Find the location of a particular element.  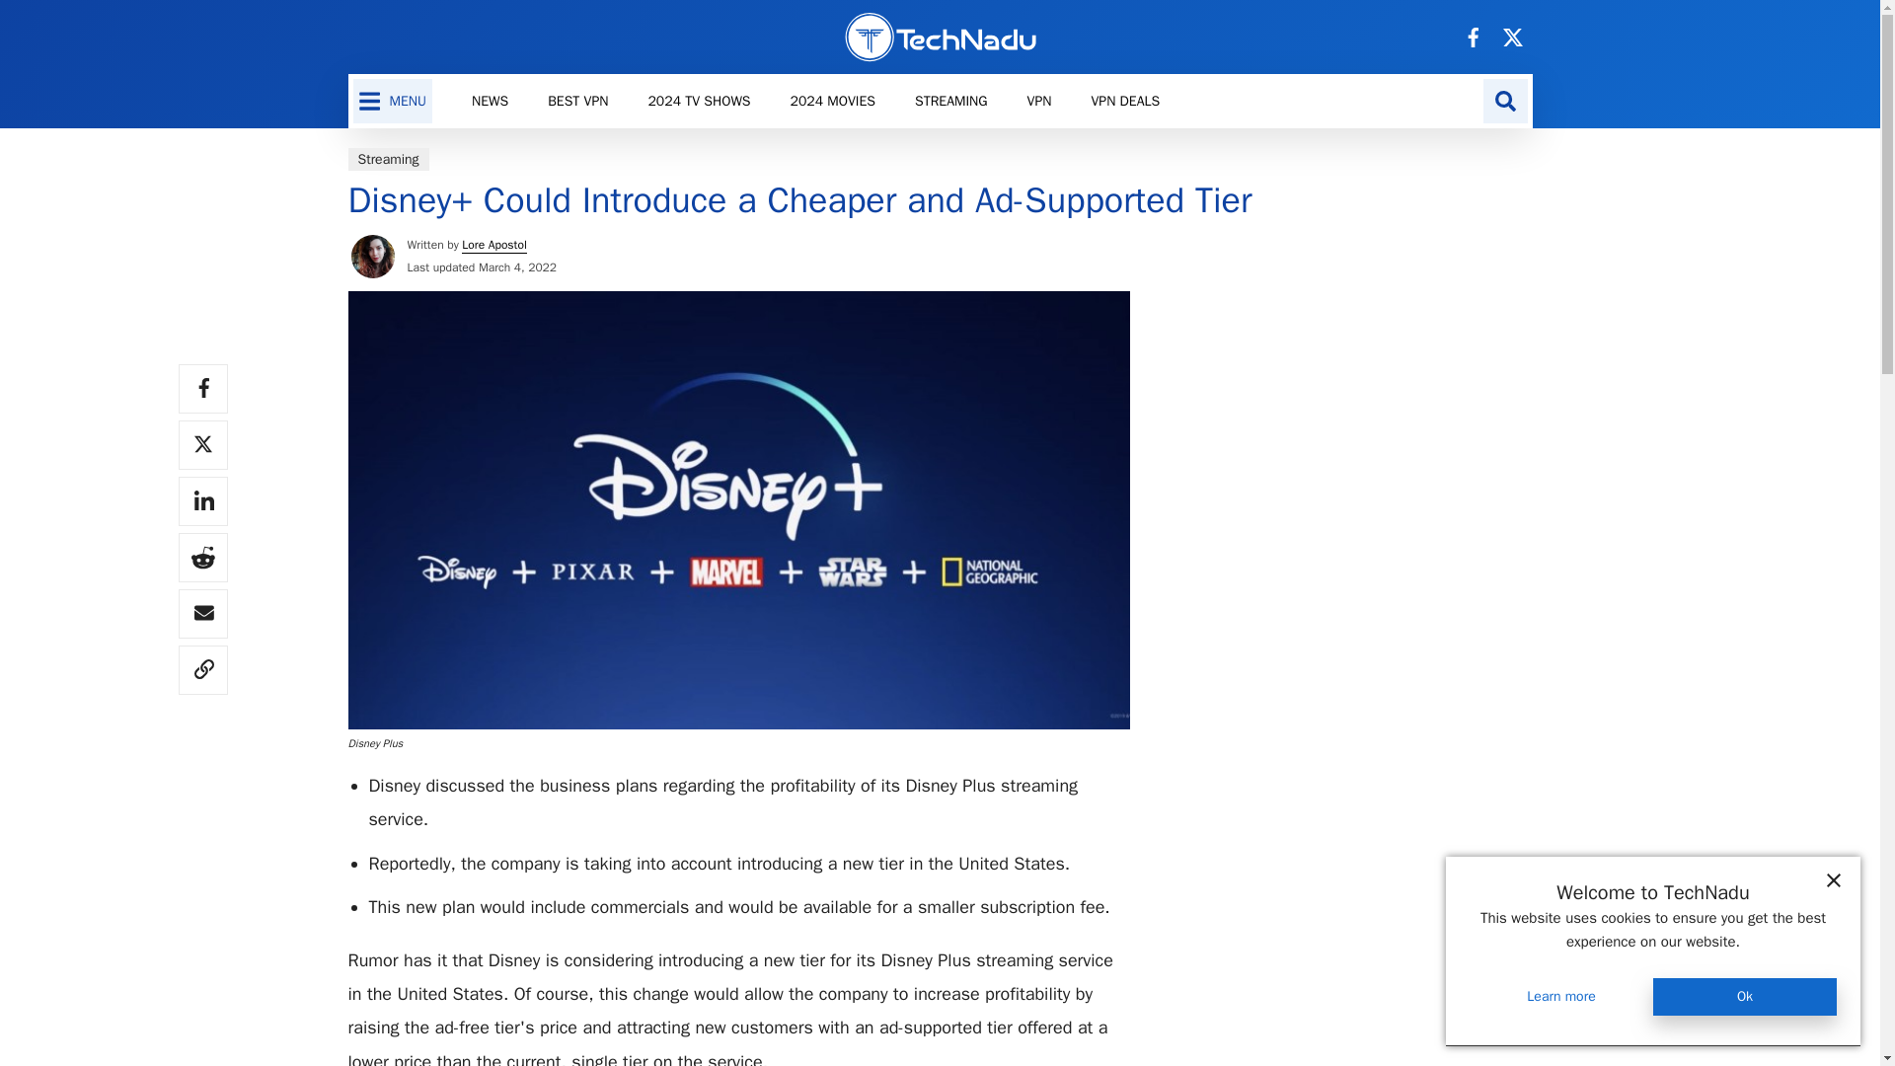

Share via Reddit is located at coordinates (202, 557).